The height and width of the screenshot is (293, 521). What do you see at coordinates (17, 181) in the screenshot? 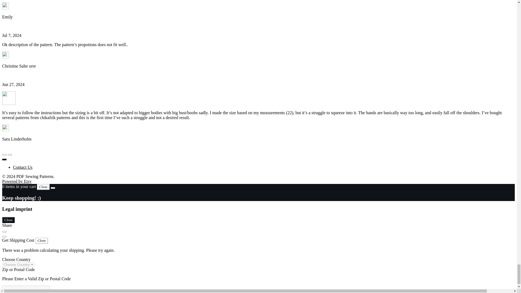
I see `Powered by Etsy` at bounding box center [17, 181].